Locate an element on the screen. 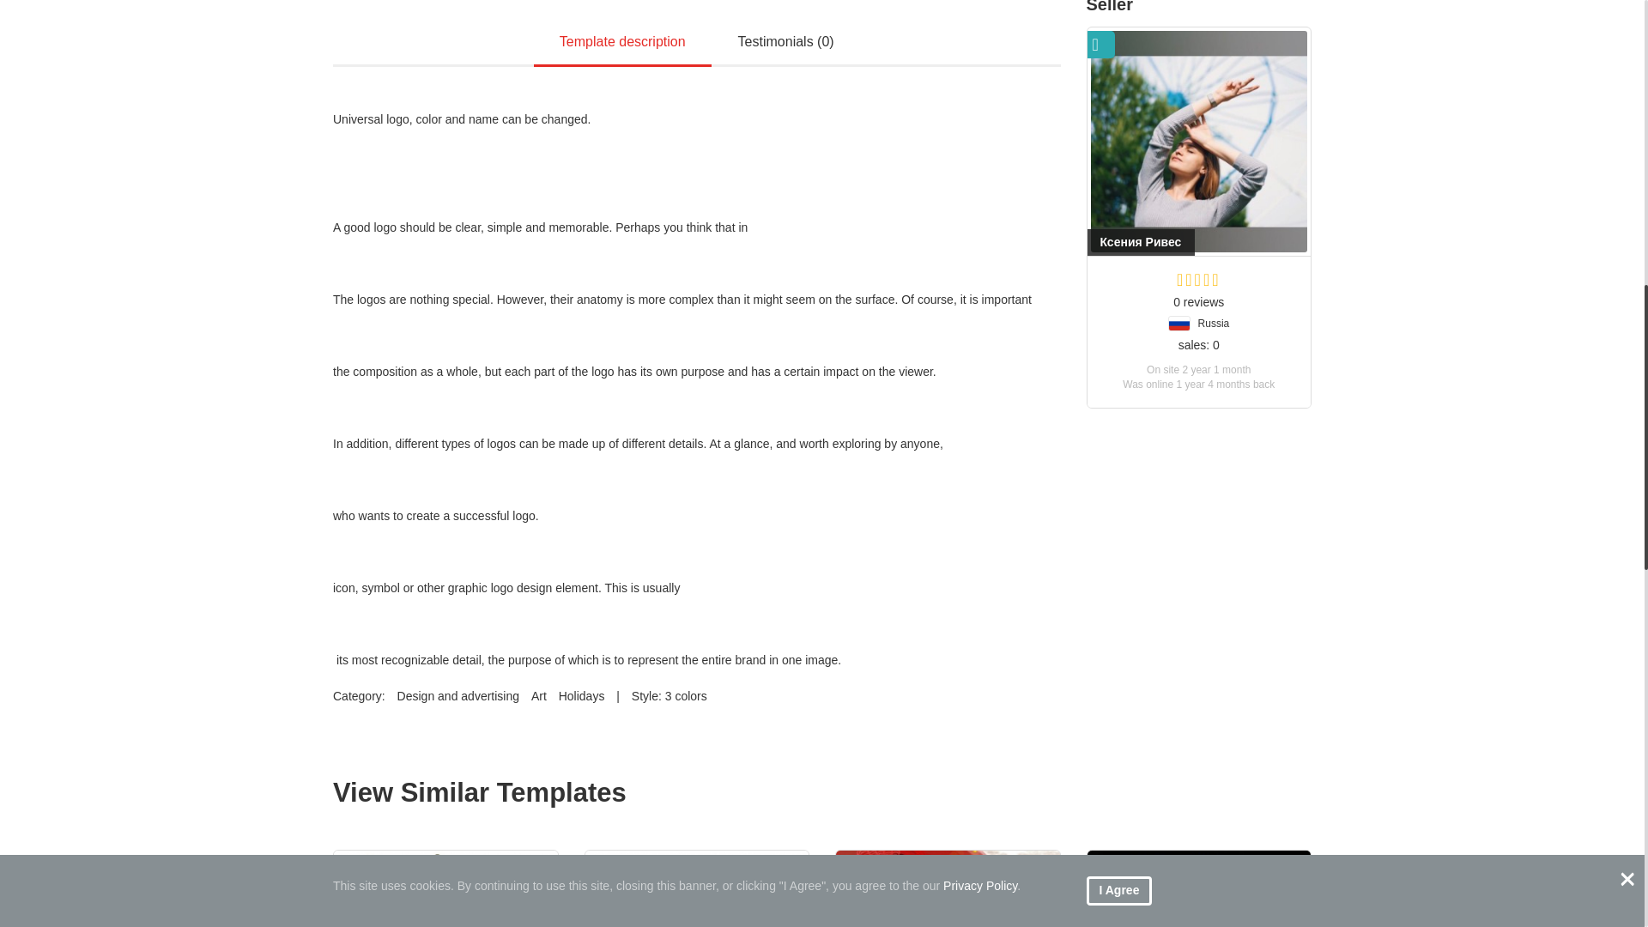 This screenshot has width=1648, height=927. design is located at coordinates (1198, 889).